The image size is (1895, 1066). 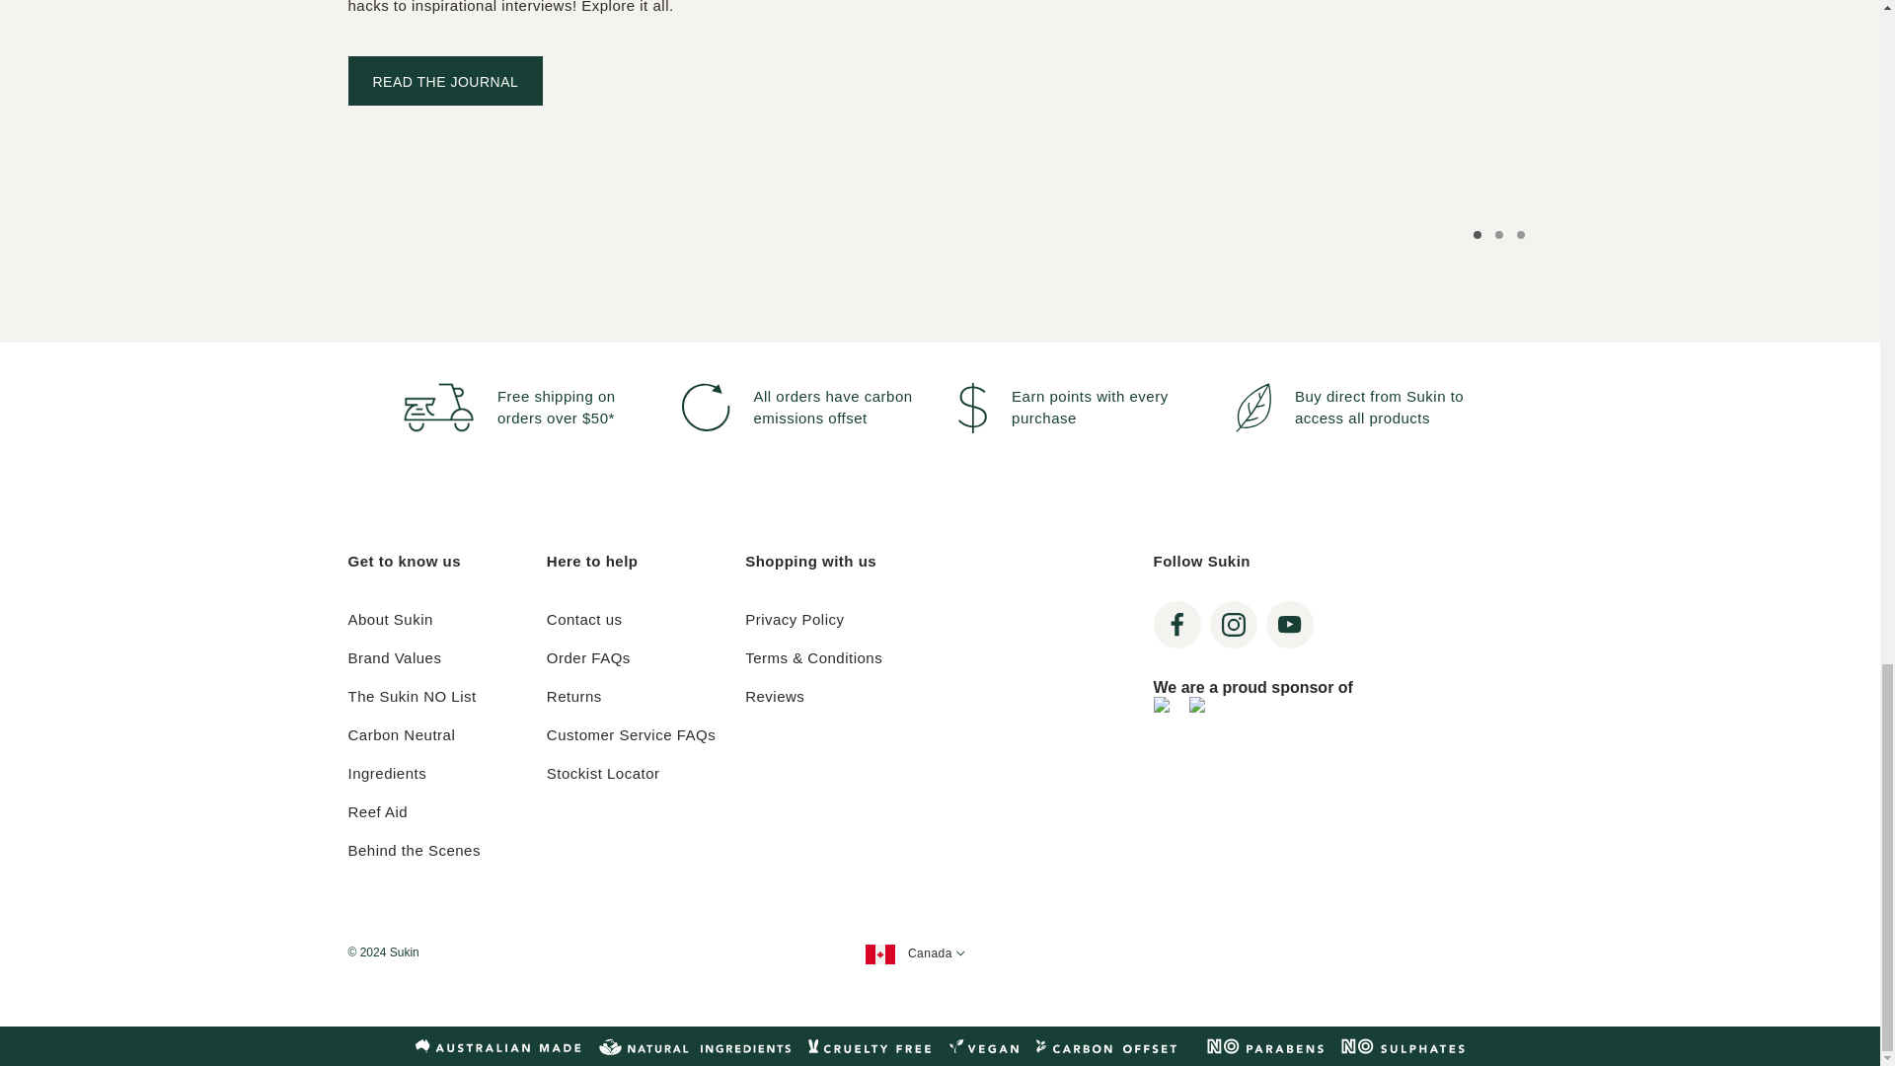 I want to click on Condensed Carbon Neutral Condensed Carbon Neutral Icon, so click(x=1113, y=1046).